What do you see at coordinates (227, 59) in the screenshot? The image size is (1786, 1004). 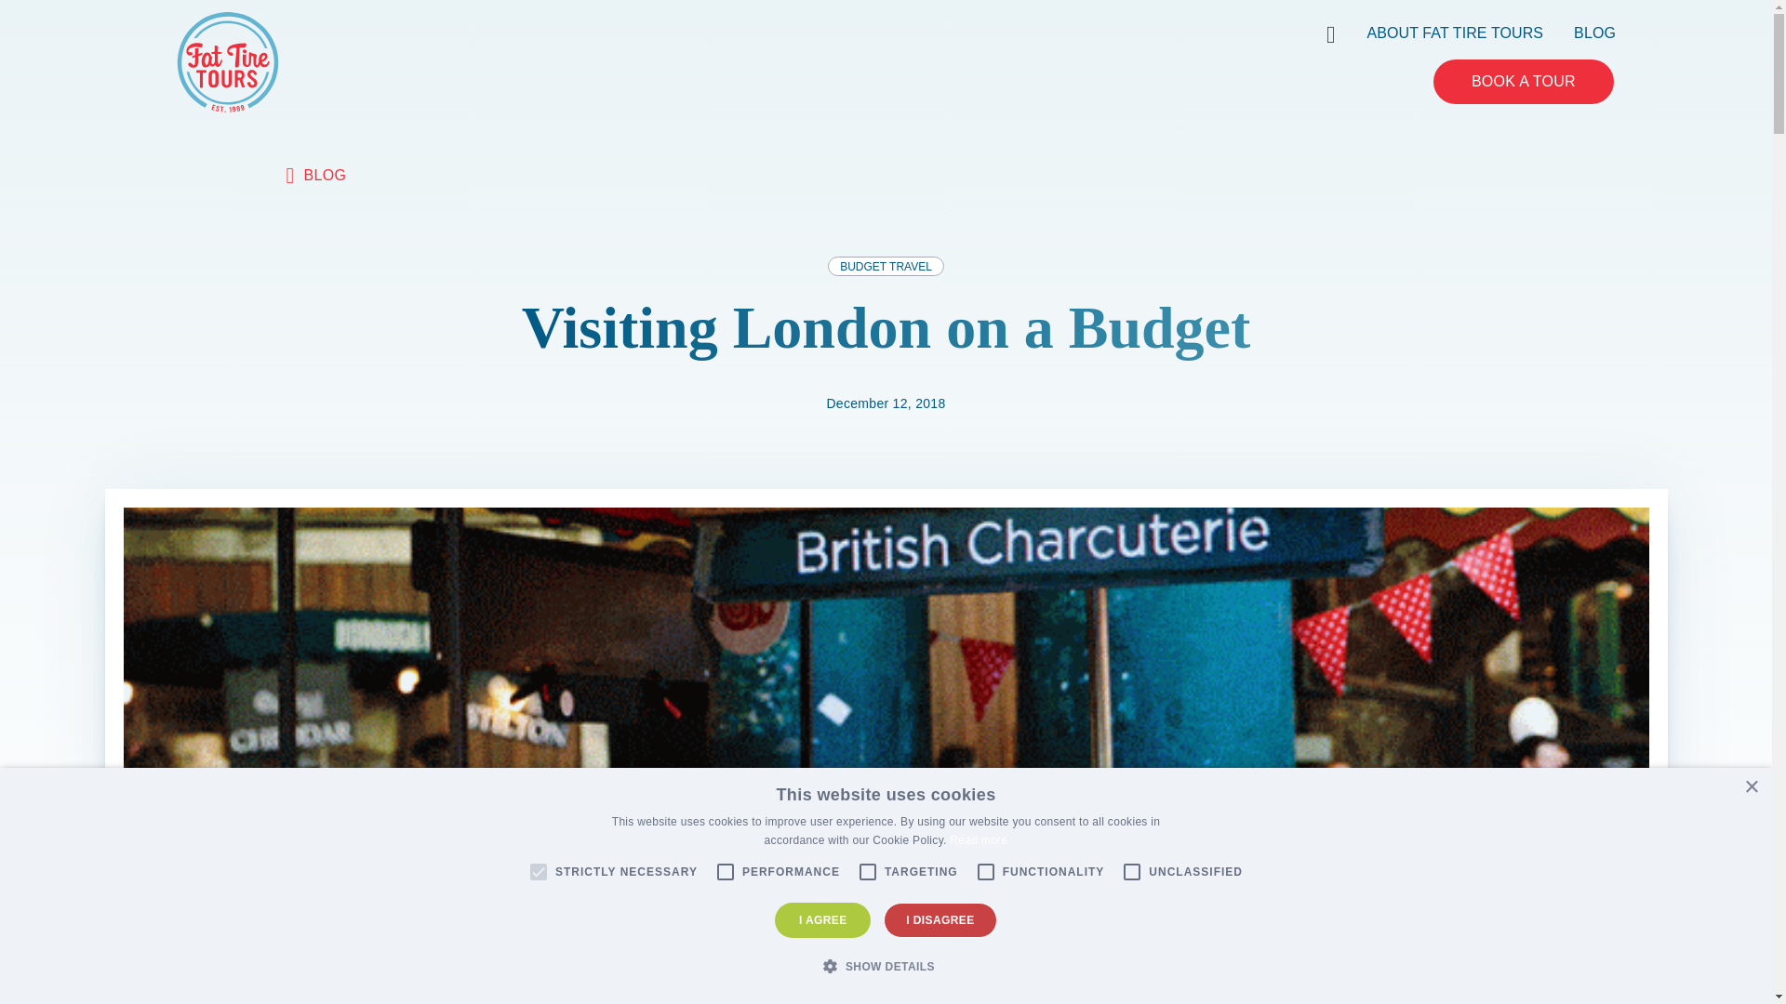 I see `Fat Tire Tours` at bounding box center [227, 59].